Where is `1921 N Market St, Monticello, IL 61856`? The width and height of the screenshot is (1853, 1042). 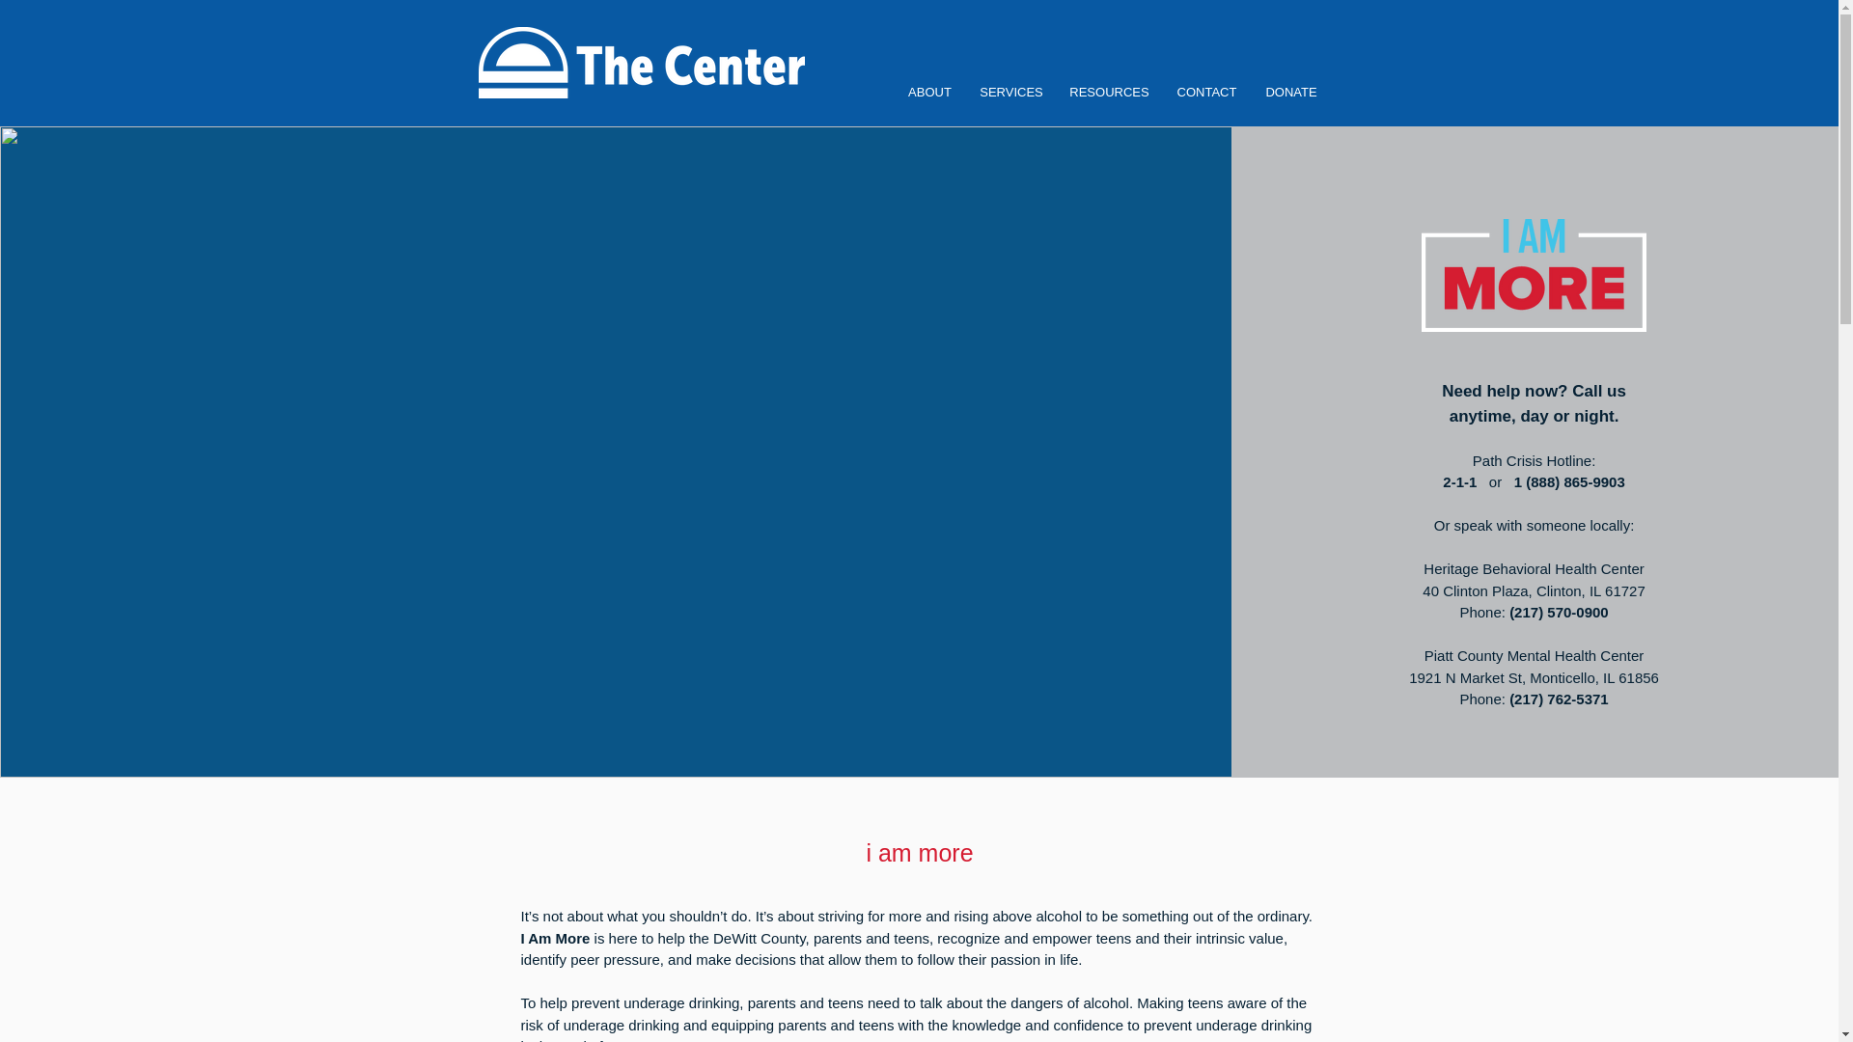
1921 N Market St, Monticello, IL 61856 is located at coordinates (1533, 677).